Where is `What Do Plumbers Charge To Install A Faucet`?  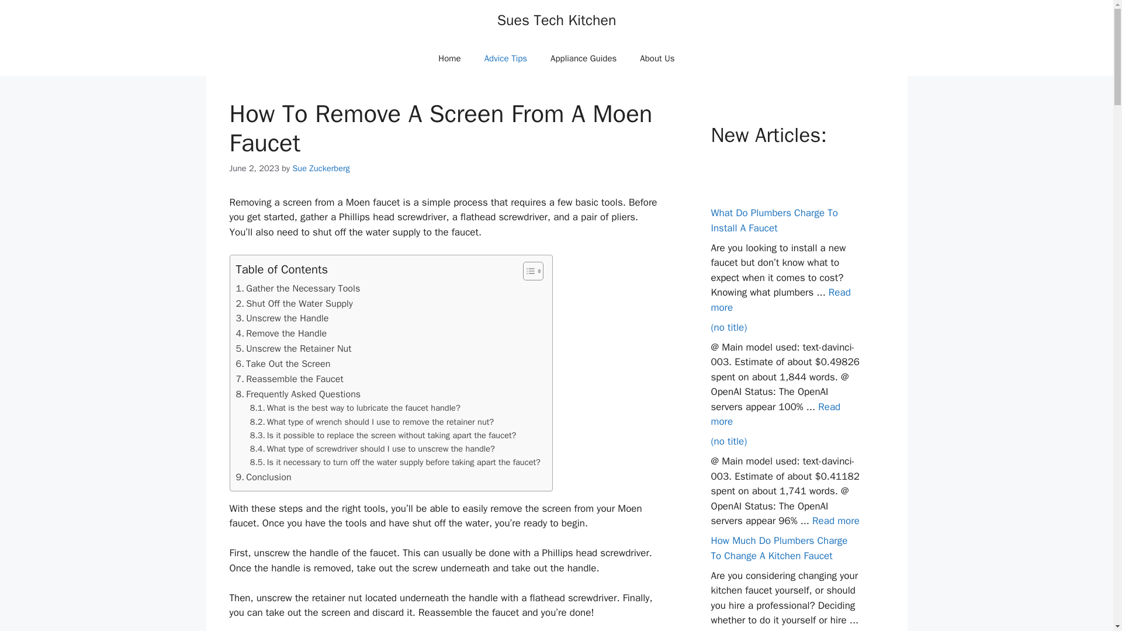
What Do Plumbers Charge To Install A Faucet is located at coordinates (774, 220).